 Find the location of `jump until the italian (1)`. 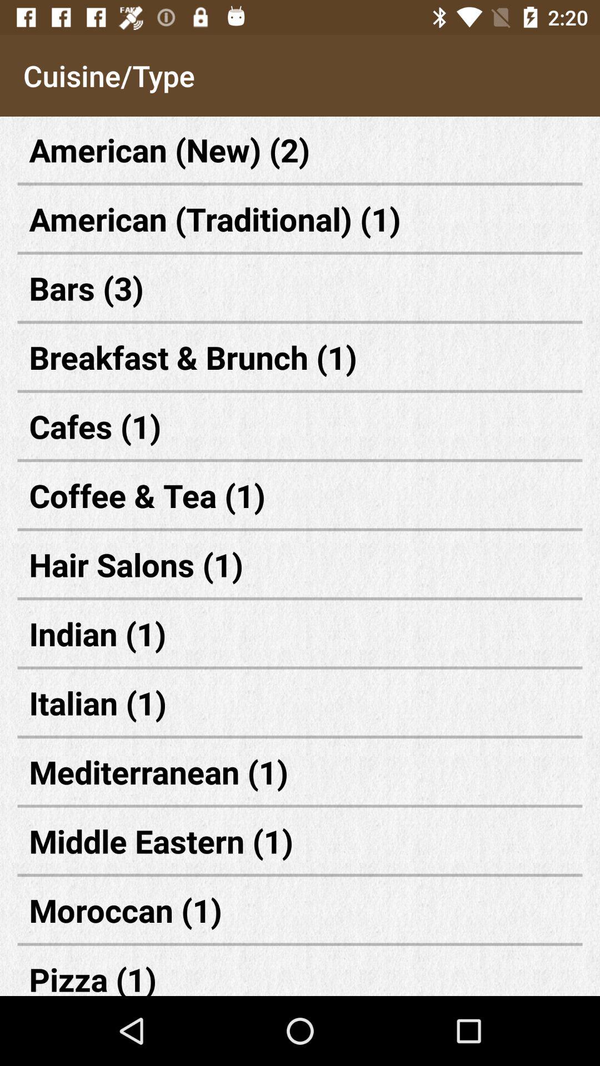

jump until the italian (1) is located at coordinates (300, 703).